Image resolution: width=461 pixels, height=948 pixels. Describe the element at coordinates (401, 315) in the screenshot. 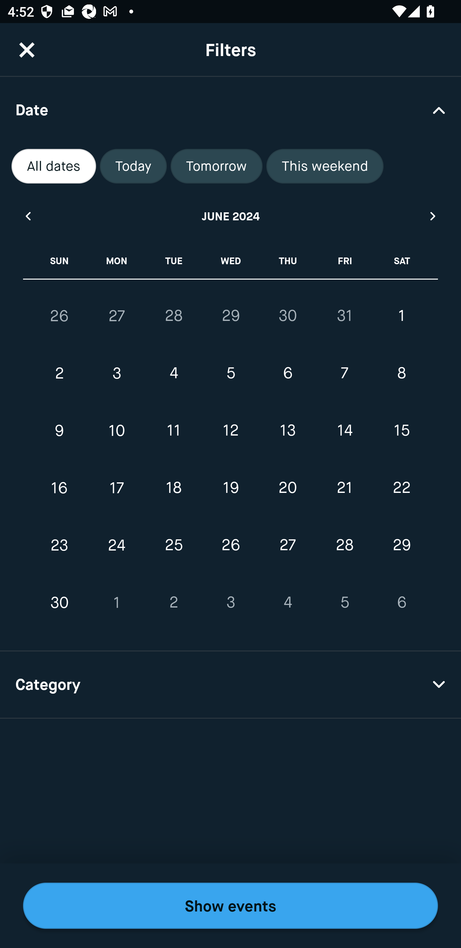

I see `1` at that location.